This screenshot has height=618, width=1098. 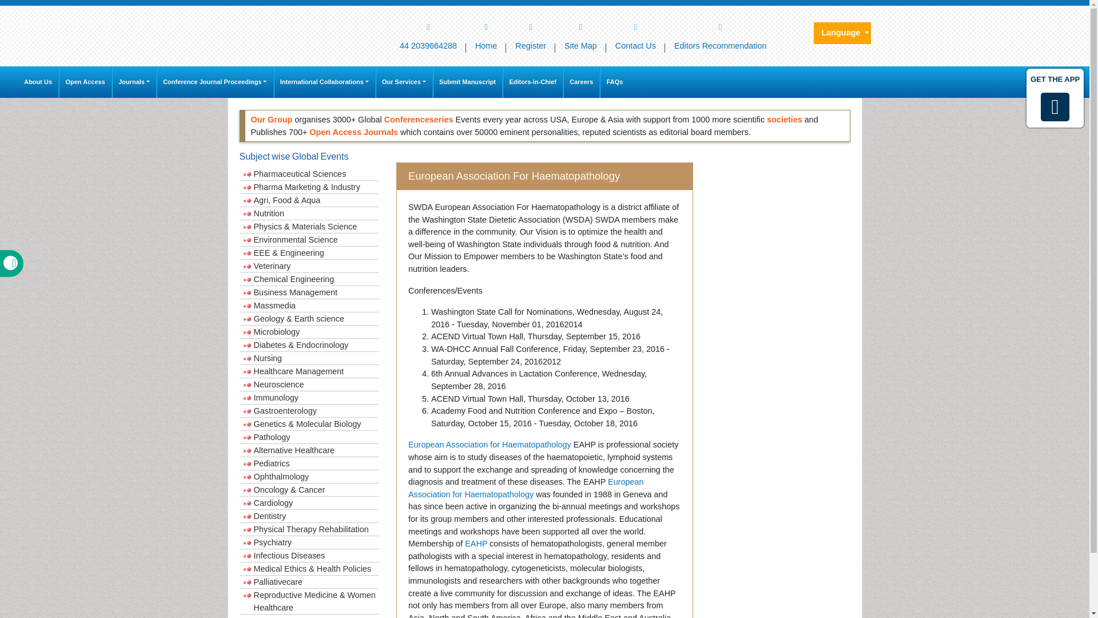 I want to click on Contact Us, so click(x=635, y=33).